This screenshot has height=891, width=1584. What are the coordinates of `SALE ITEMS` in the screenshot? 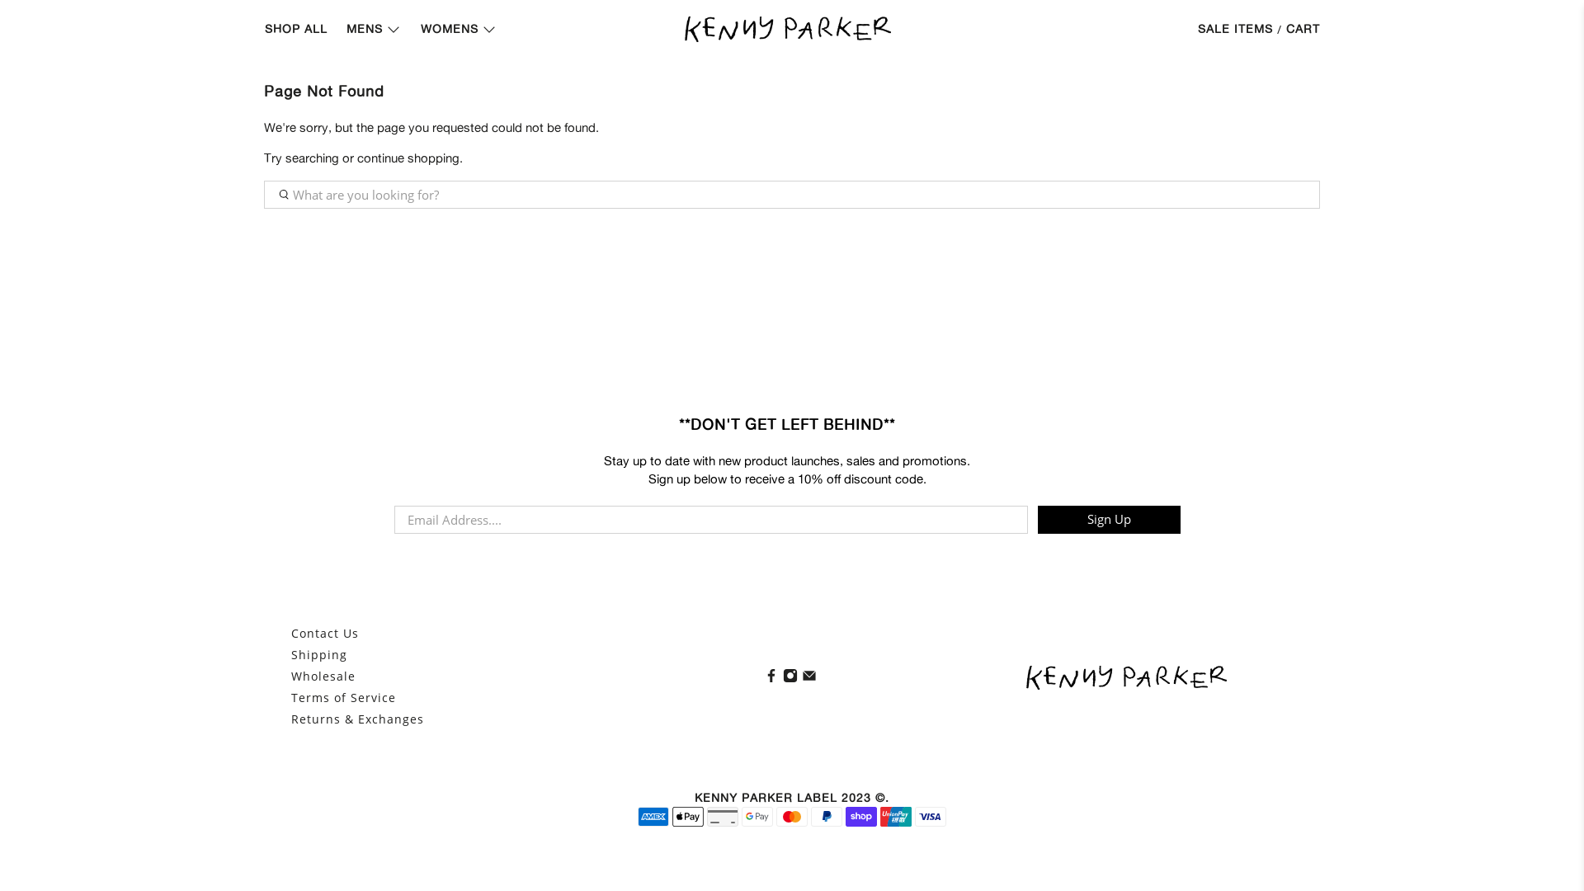 It's located at (1237, 30).